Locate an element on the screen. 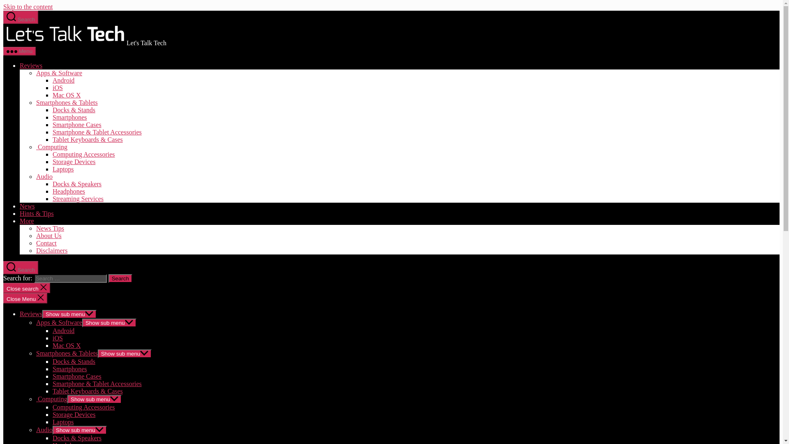  Android is located at coordinates (63, 331).